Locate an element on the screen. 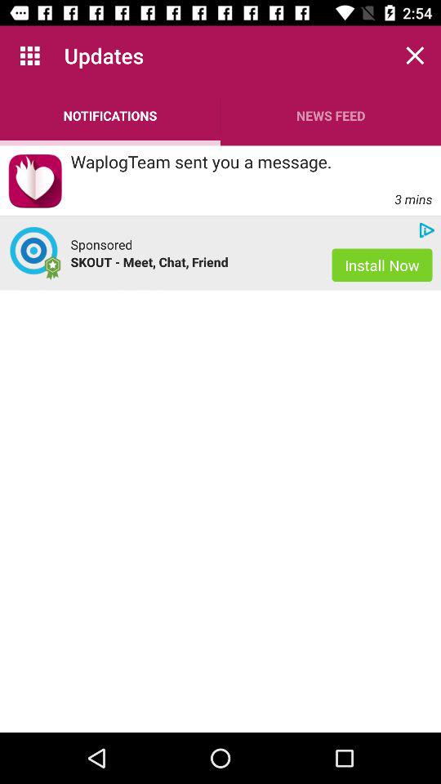 The width and height of the screenshot is (441, 784). tap notifications app is located at coordinates (110, 116).